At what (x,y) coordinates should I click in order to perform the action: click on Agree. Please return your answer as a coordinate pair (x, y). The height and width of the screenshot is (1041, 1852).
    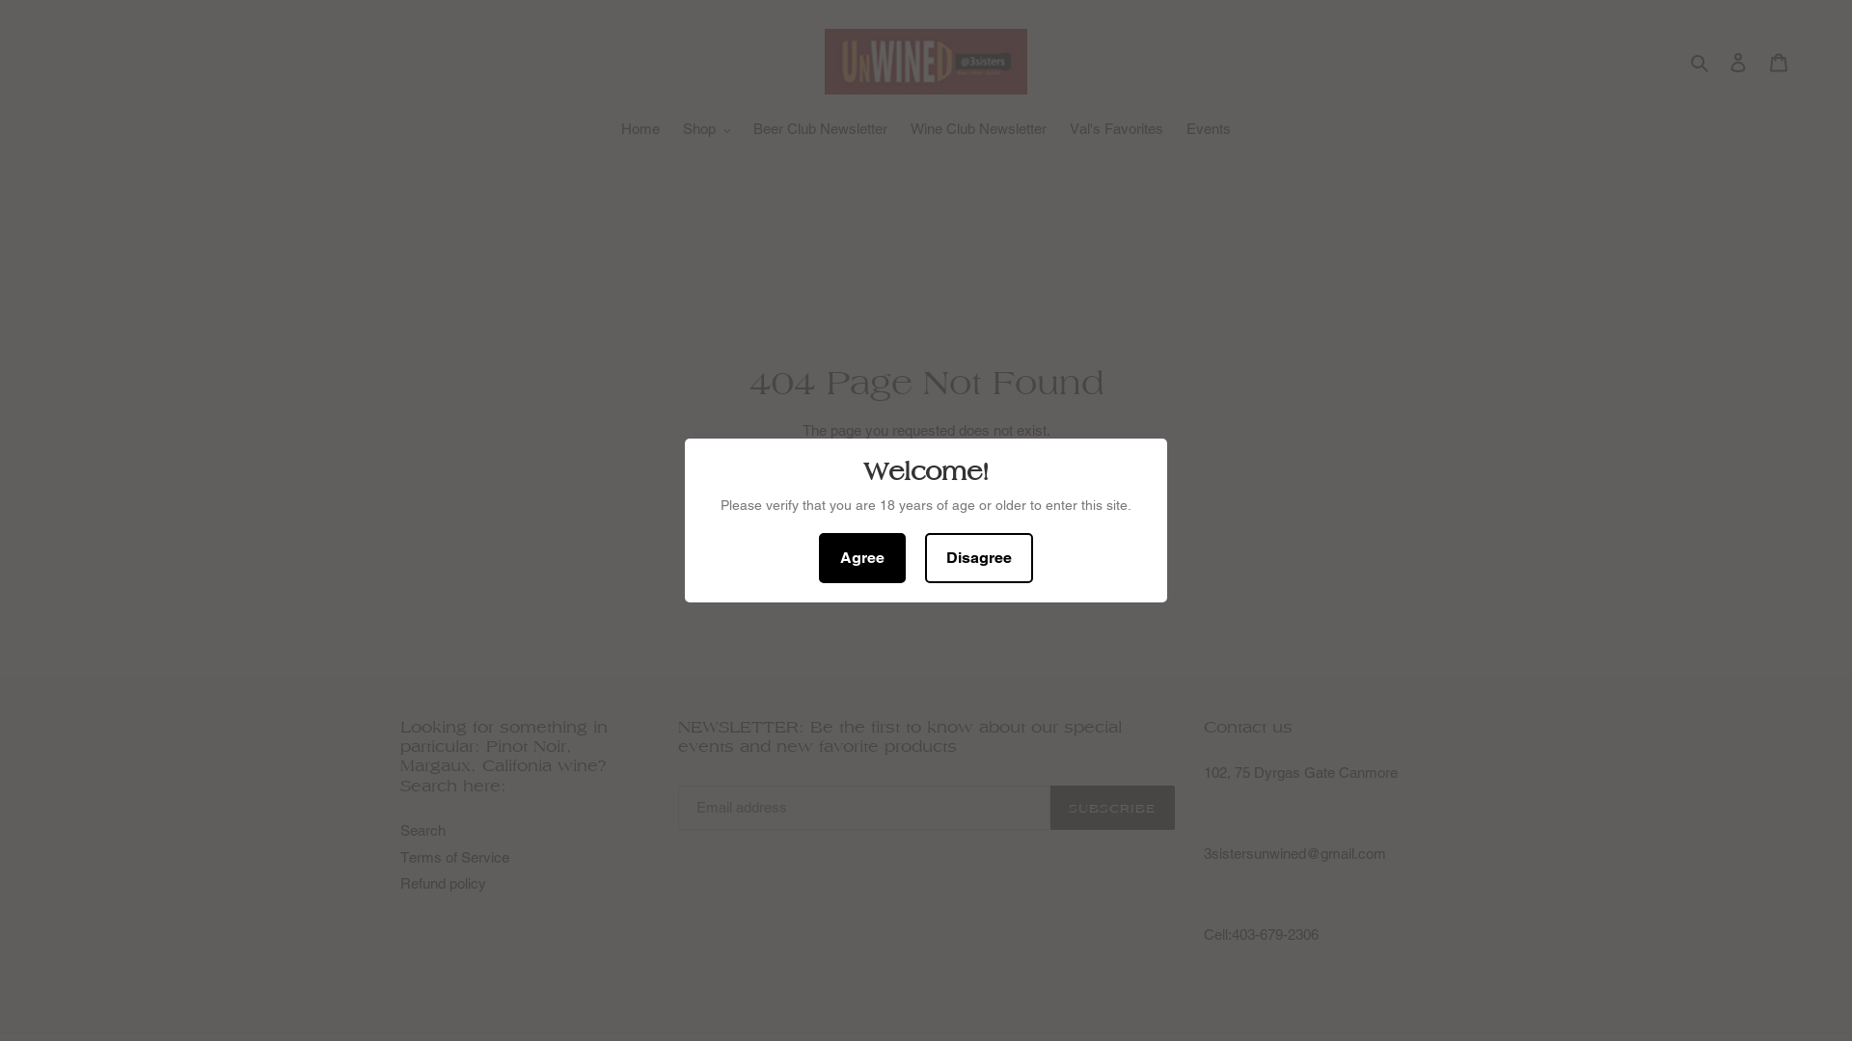
    Looking at the image, I should click on (862, 558).